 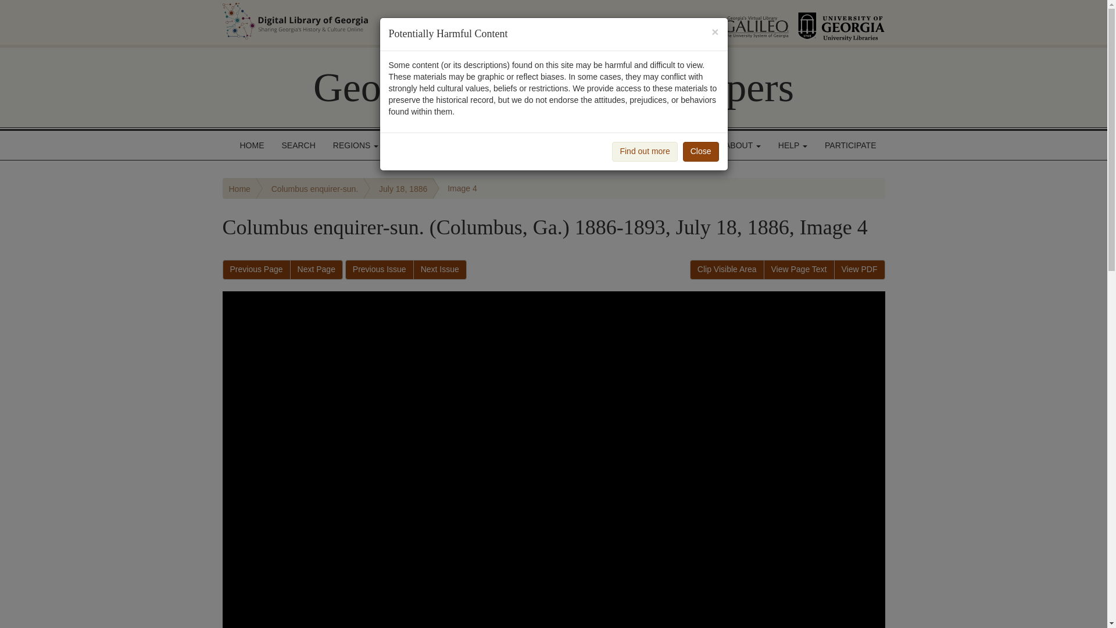 What do you see at coordinates (356, 145) in the screenshot?
I see `REGIONS` at bounding box center [356, 145].